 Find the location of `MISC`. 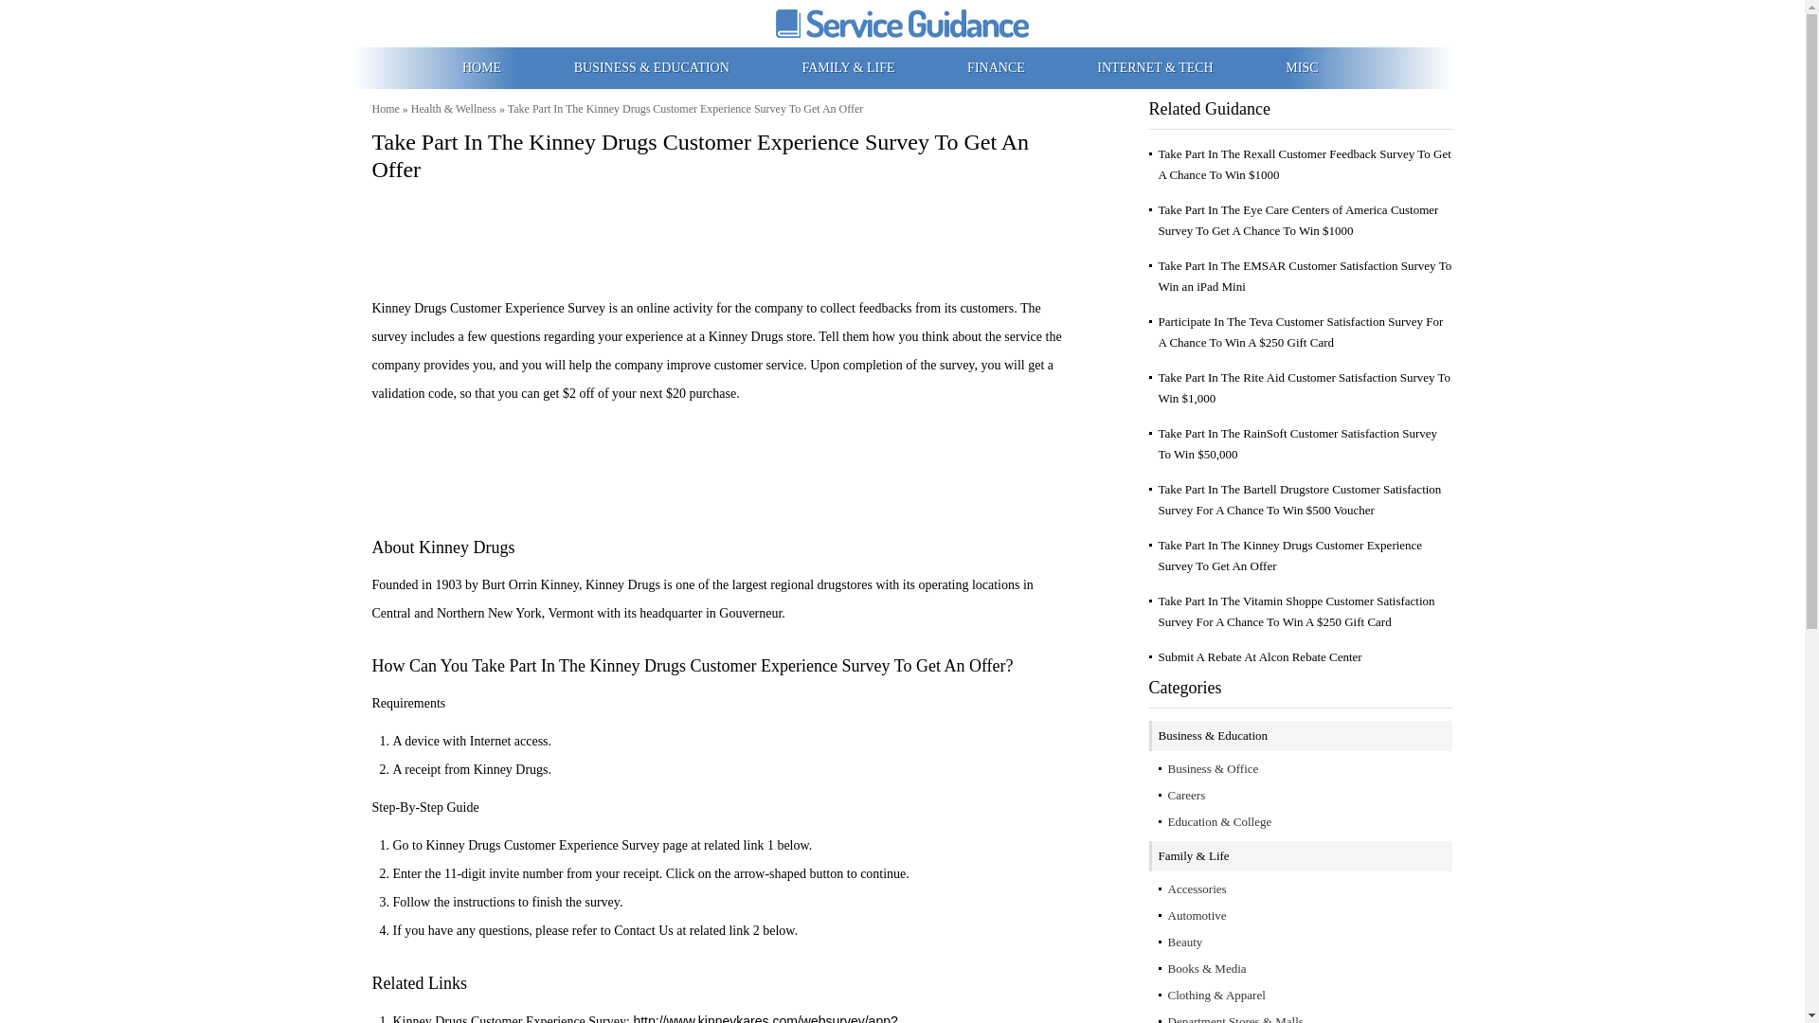

MISC is located at coordinates (1302, 66).